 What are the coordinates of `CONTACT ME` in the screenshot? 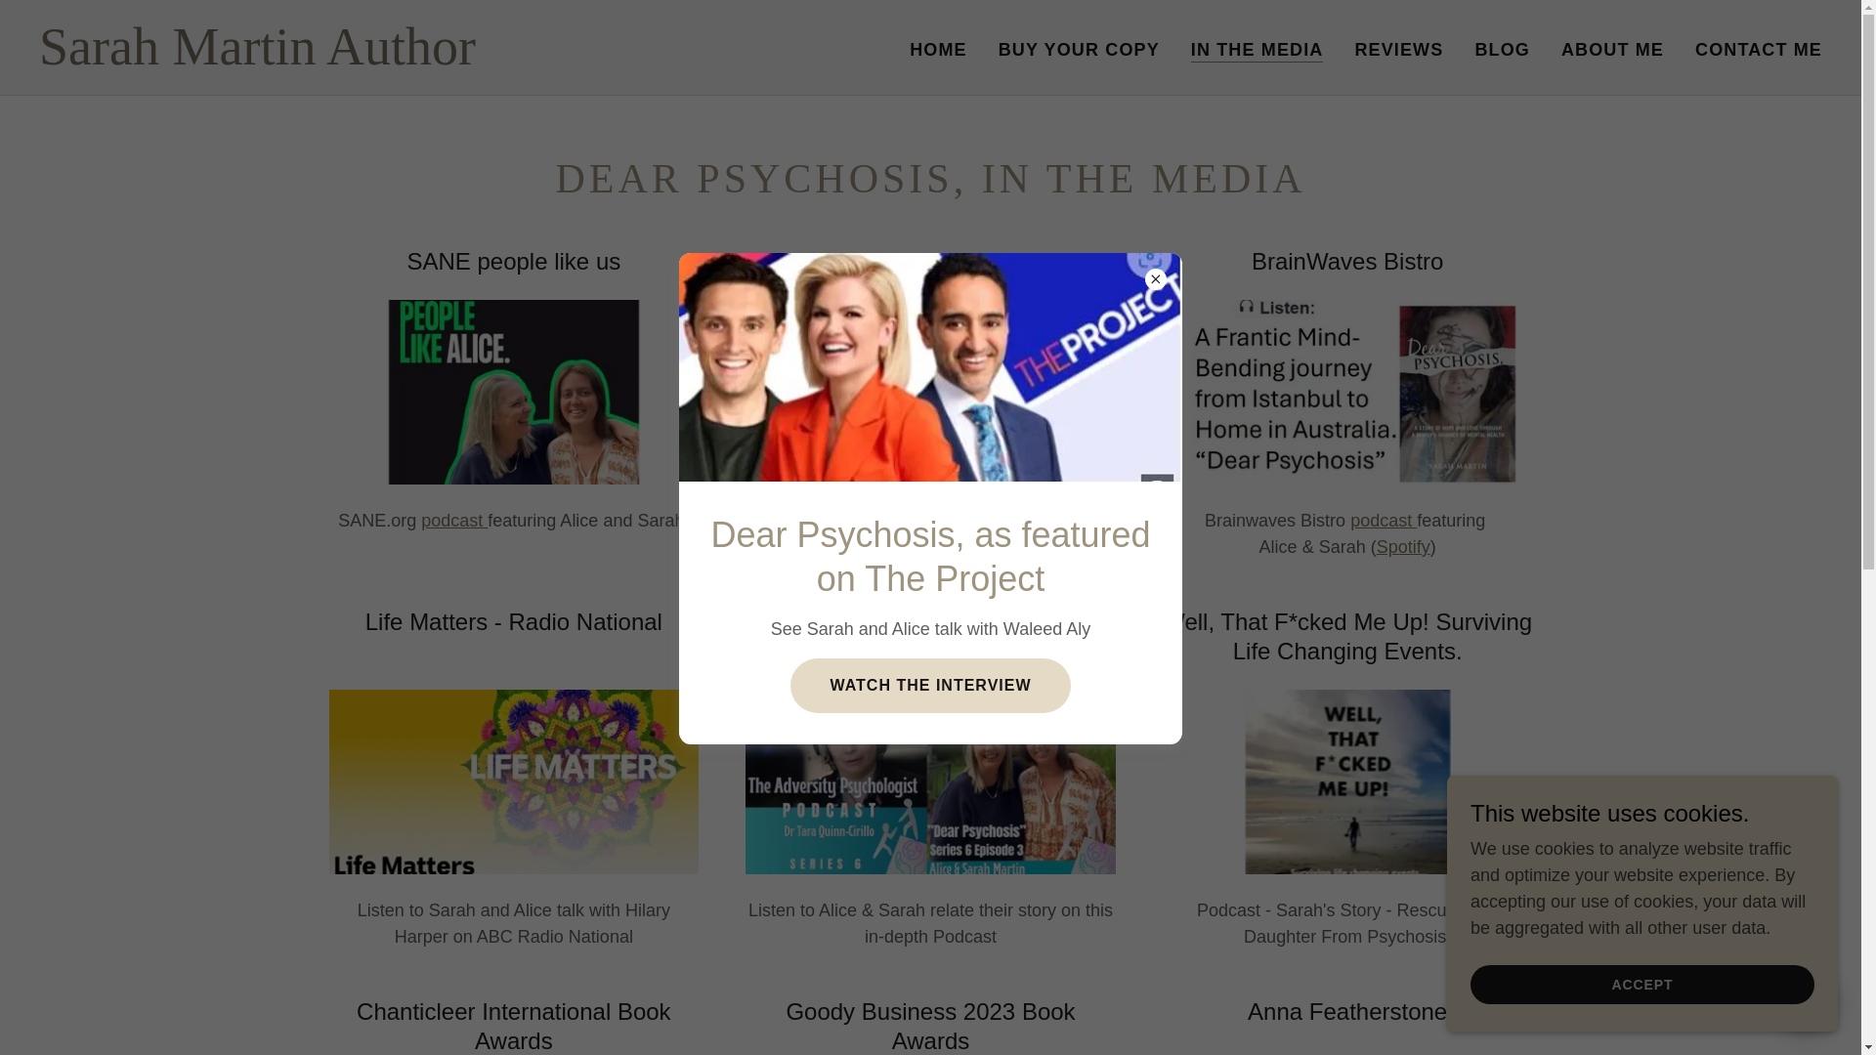 It's located at (1759, 50).